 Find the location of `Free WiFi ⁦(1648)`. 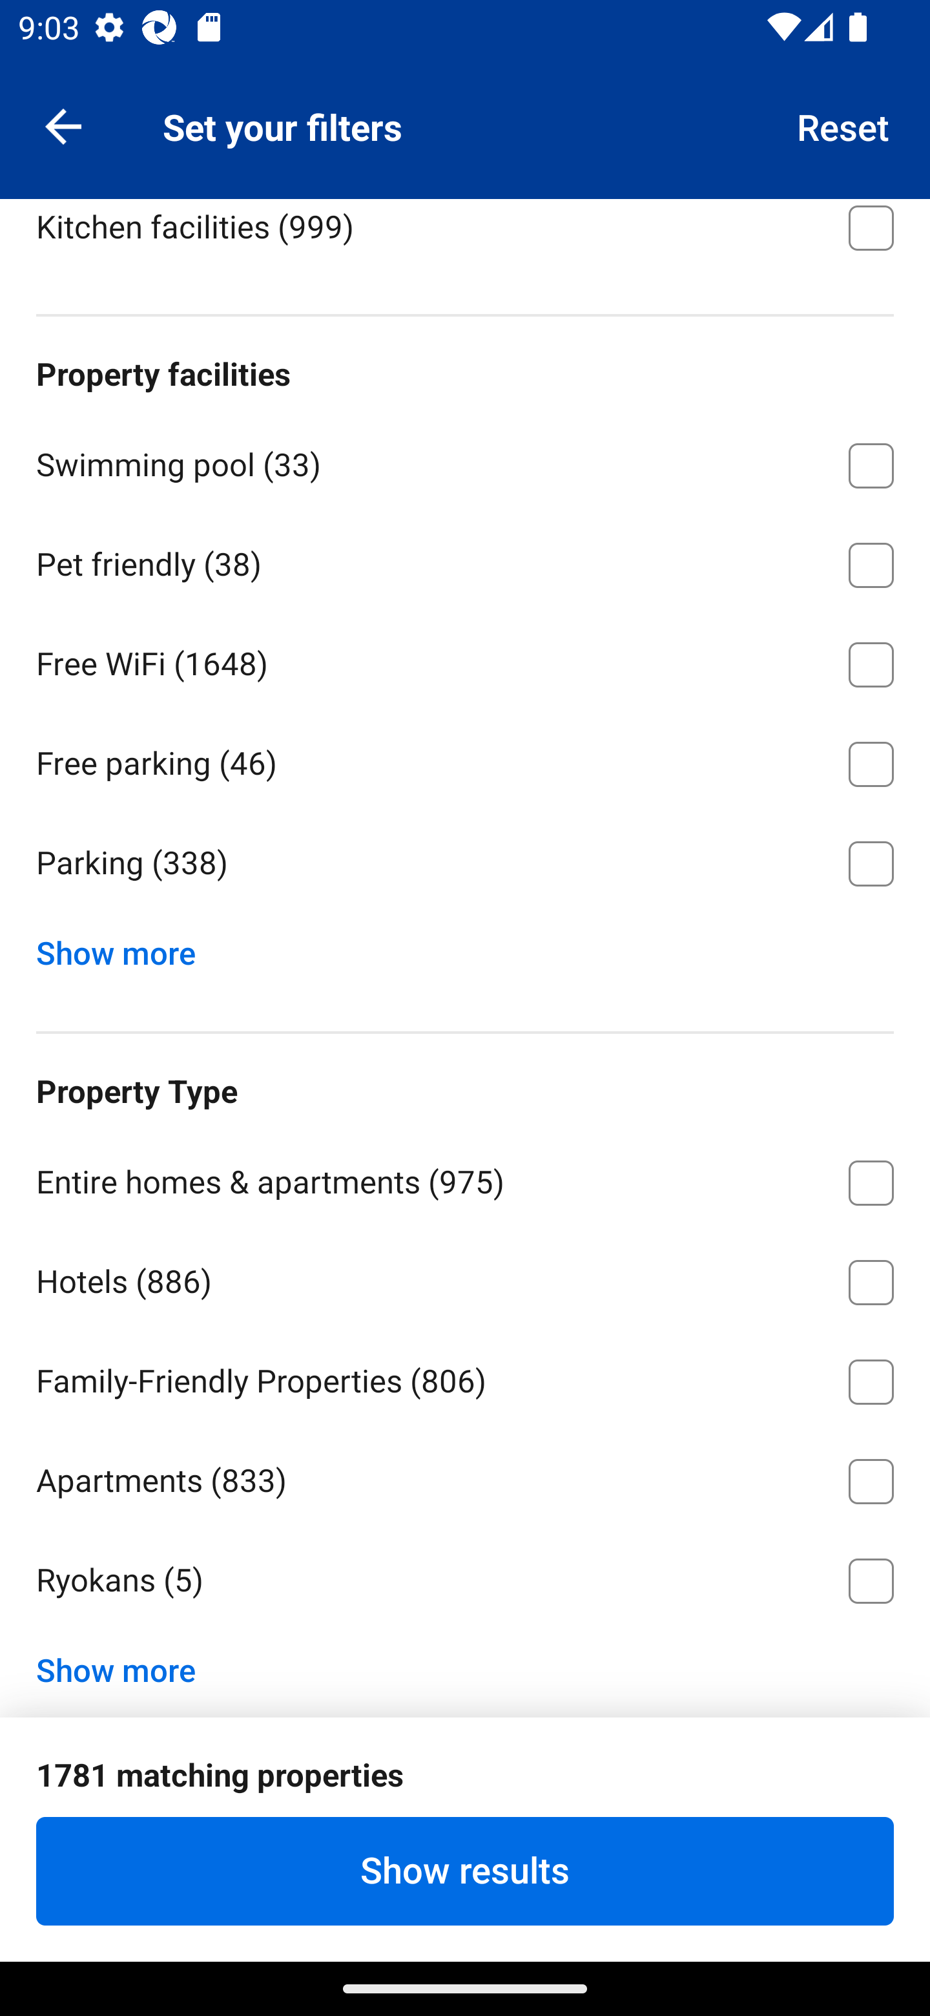

Free WiFi ⁦(1648) is located at coordinates (465, 660).